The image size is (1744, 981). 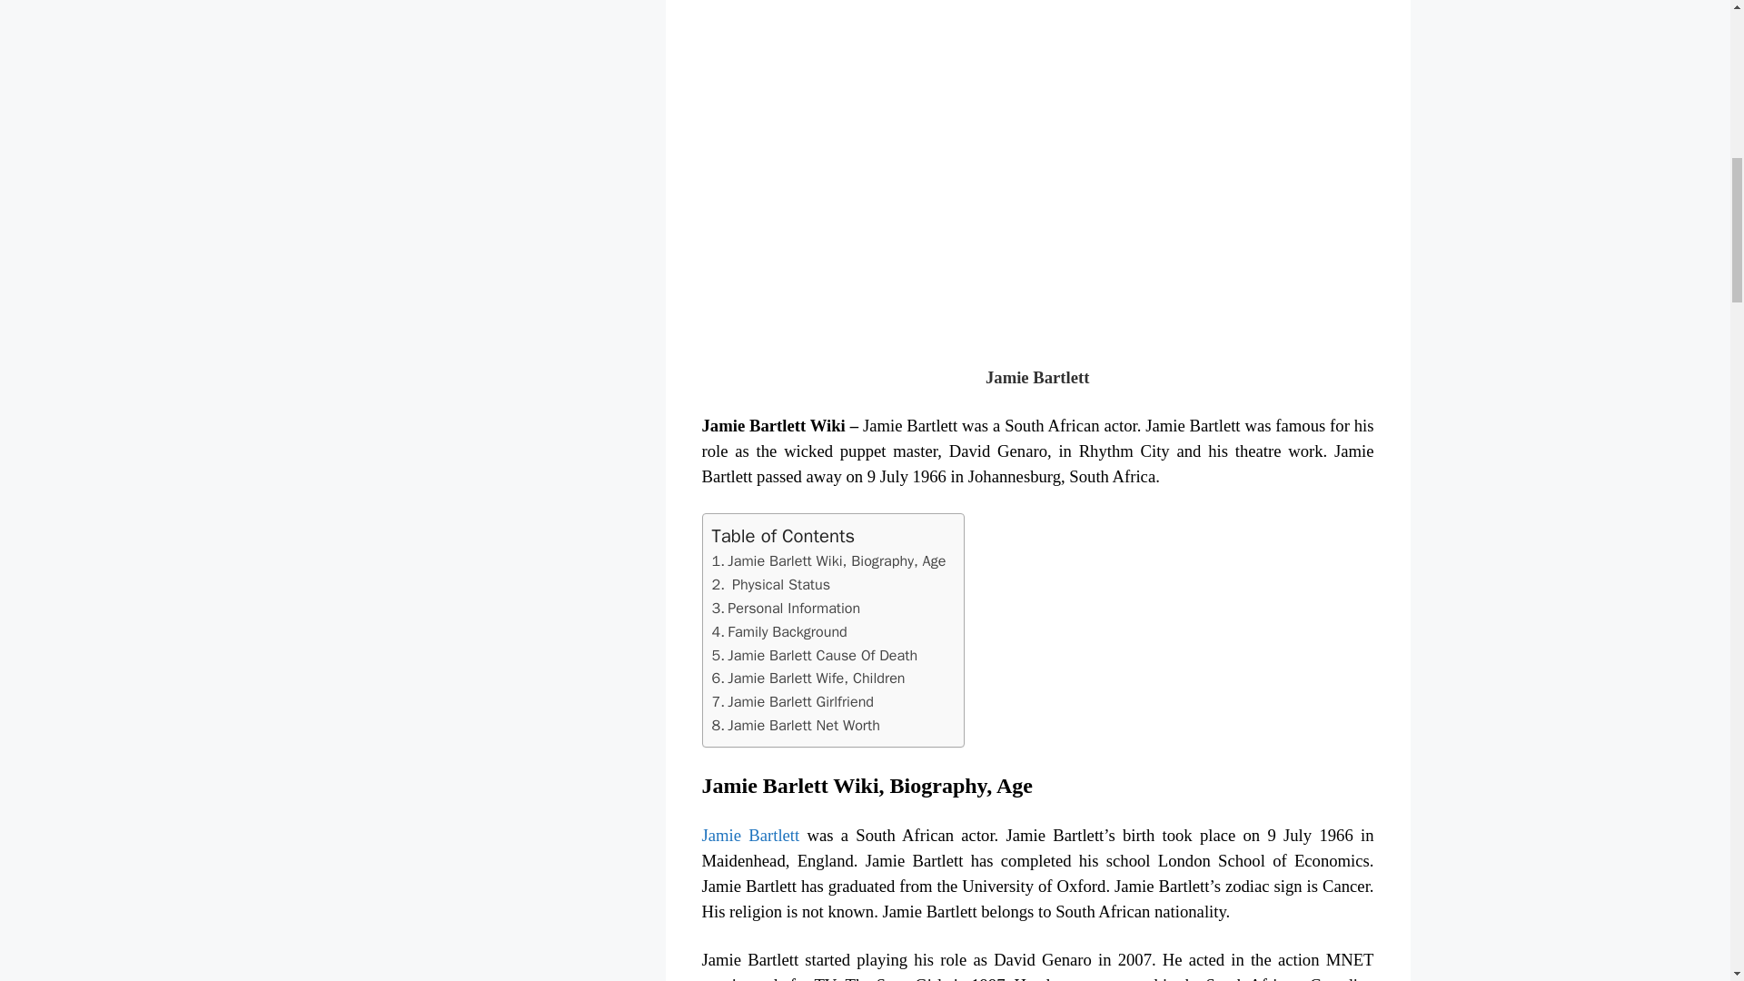 What do you see at coordinates (781, 584) in the screenshot?
I see ` Physical Status ` at bounding box center [781, 584].